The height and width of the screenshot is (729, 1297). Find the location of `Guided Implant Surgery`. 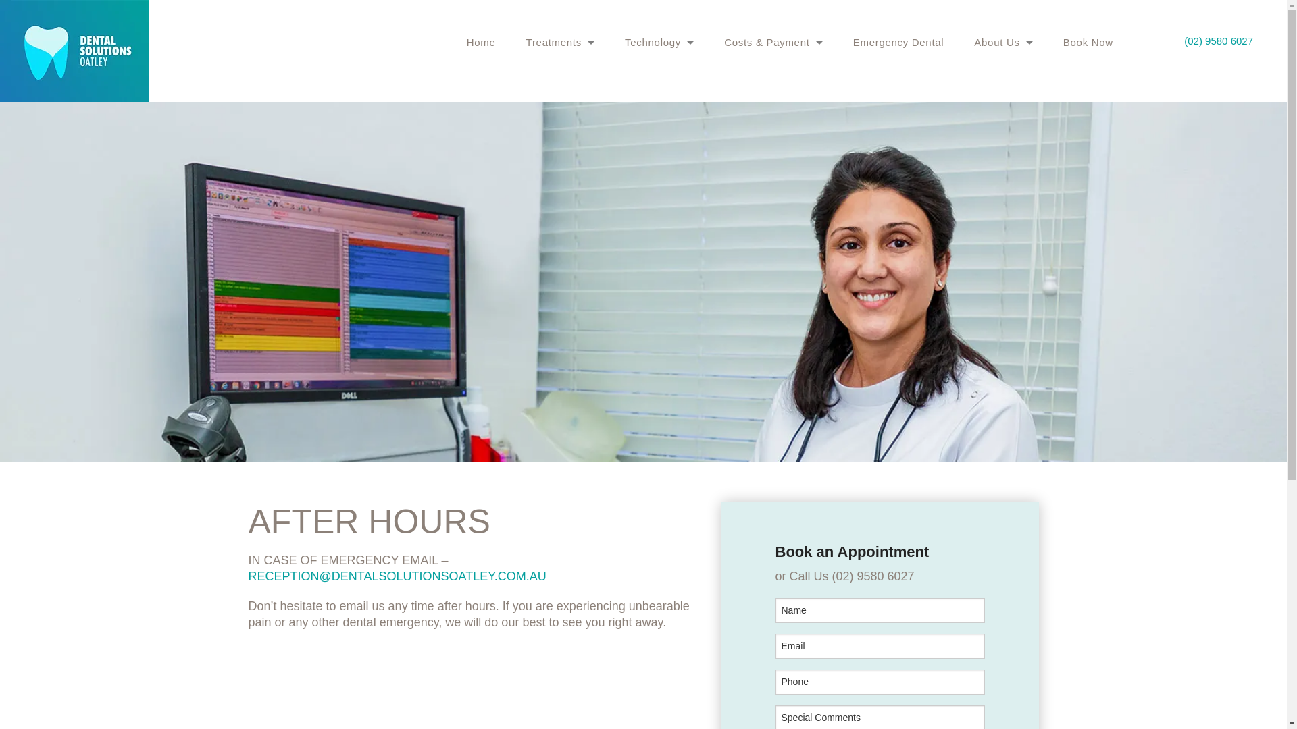

Guided Implant Surgery is located at coordinates (659, 259).